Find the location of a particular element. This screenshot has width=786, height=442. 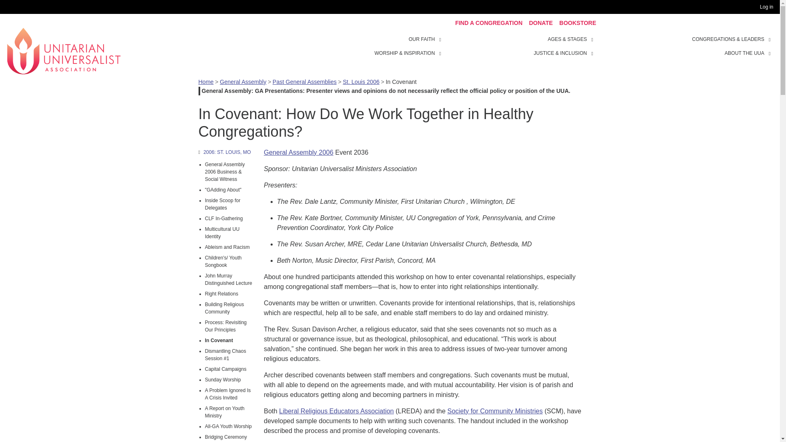

OUR FAITH is located at coordinates (422, 39).